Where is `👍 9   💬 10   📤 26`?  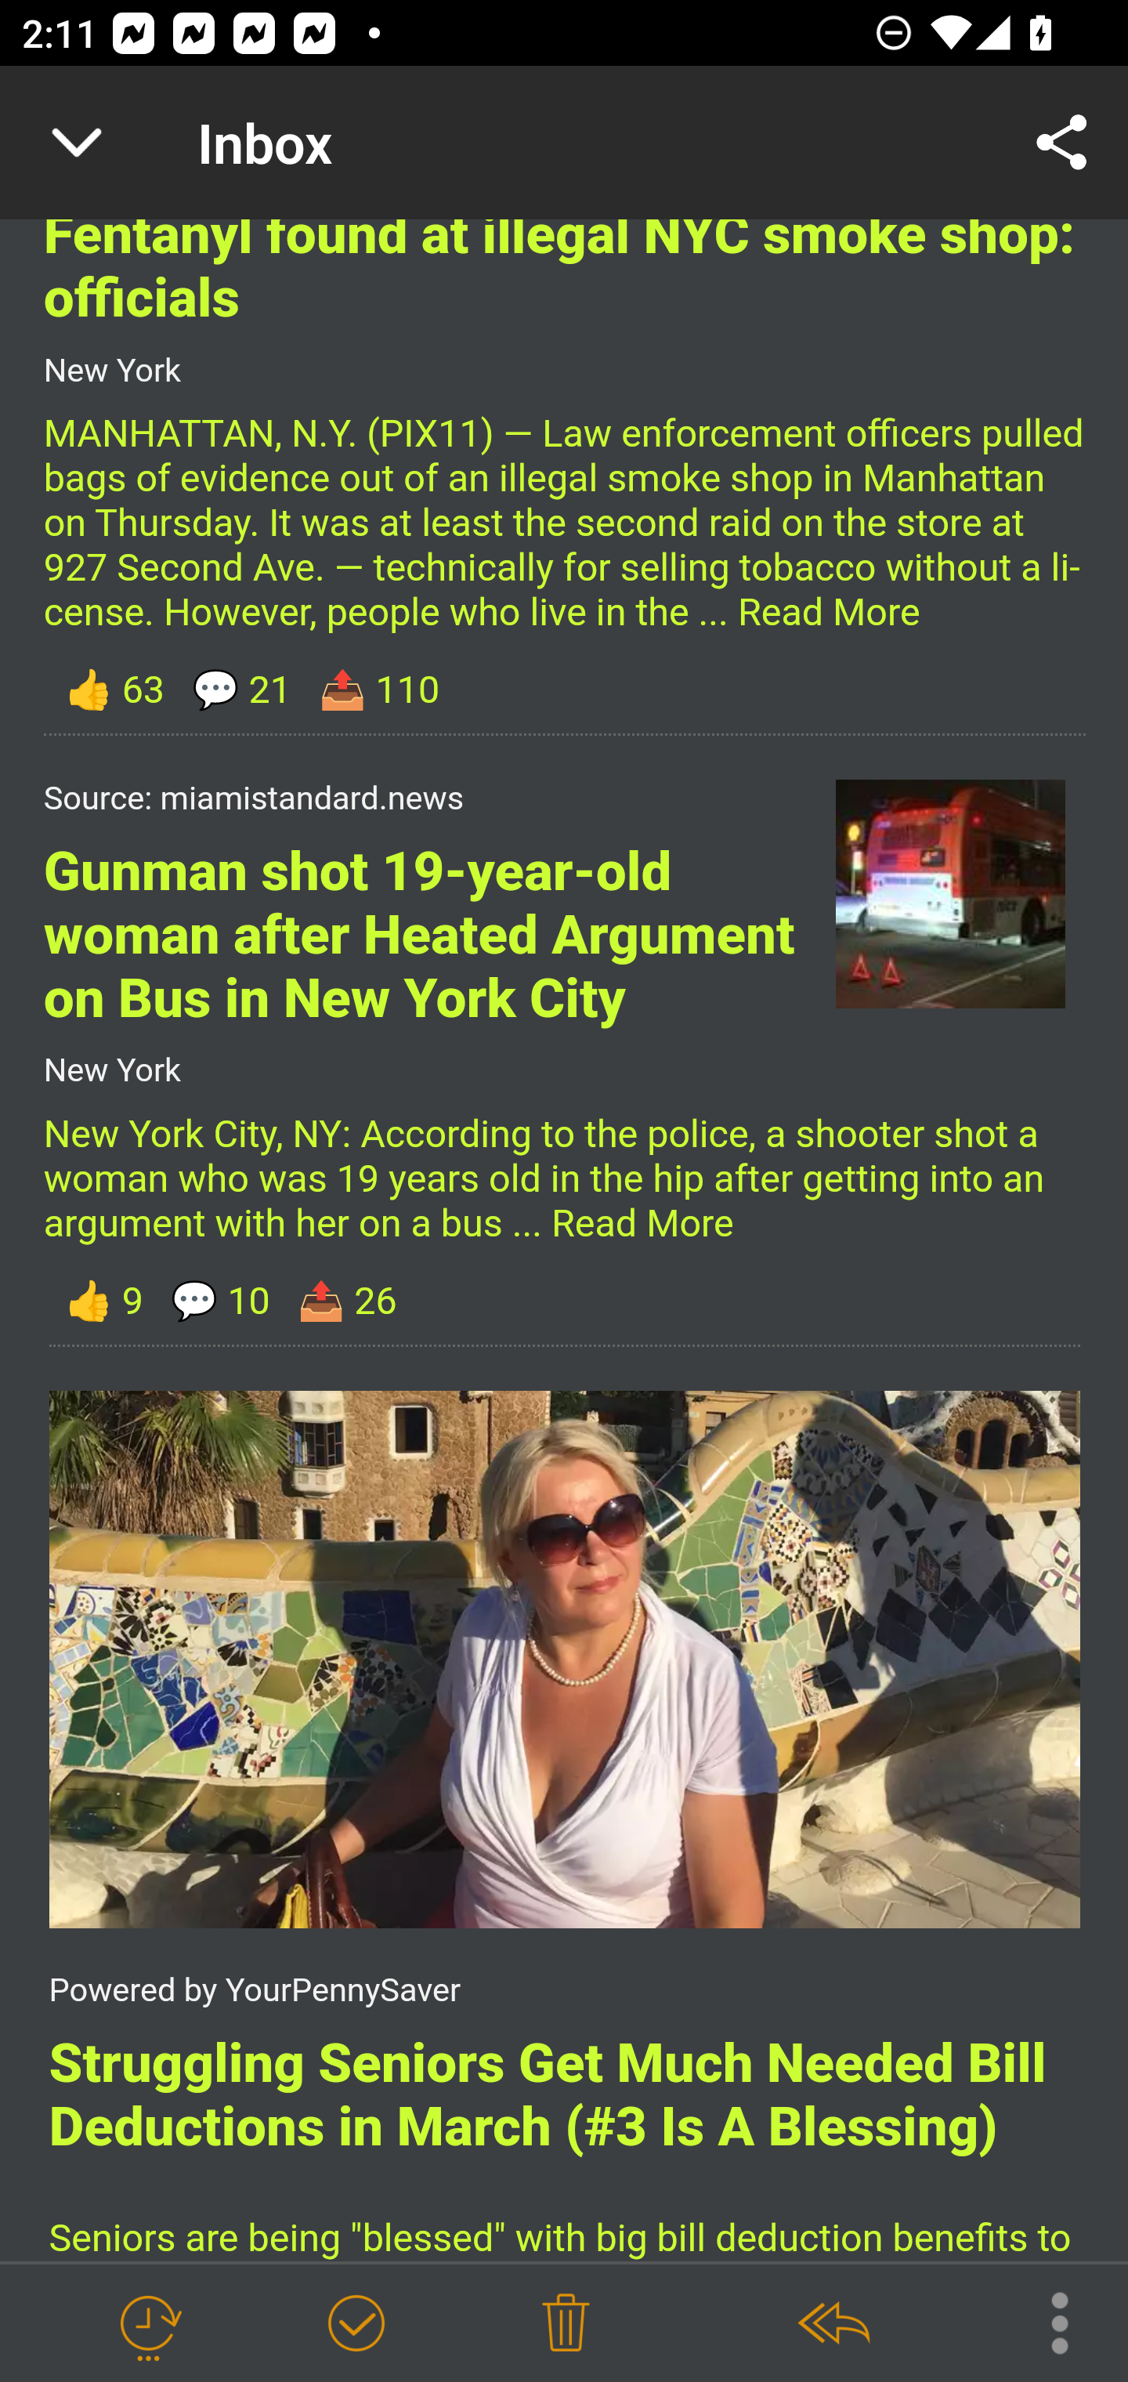 👍 9   💬 10   📤 26 is located at coordinates (564, 1302).